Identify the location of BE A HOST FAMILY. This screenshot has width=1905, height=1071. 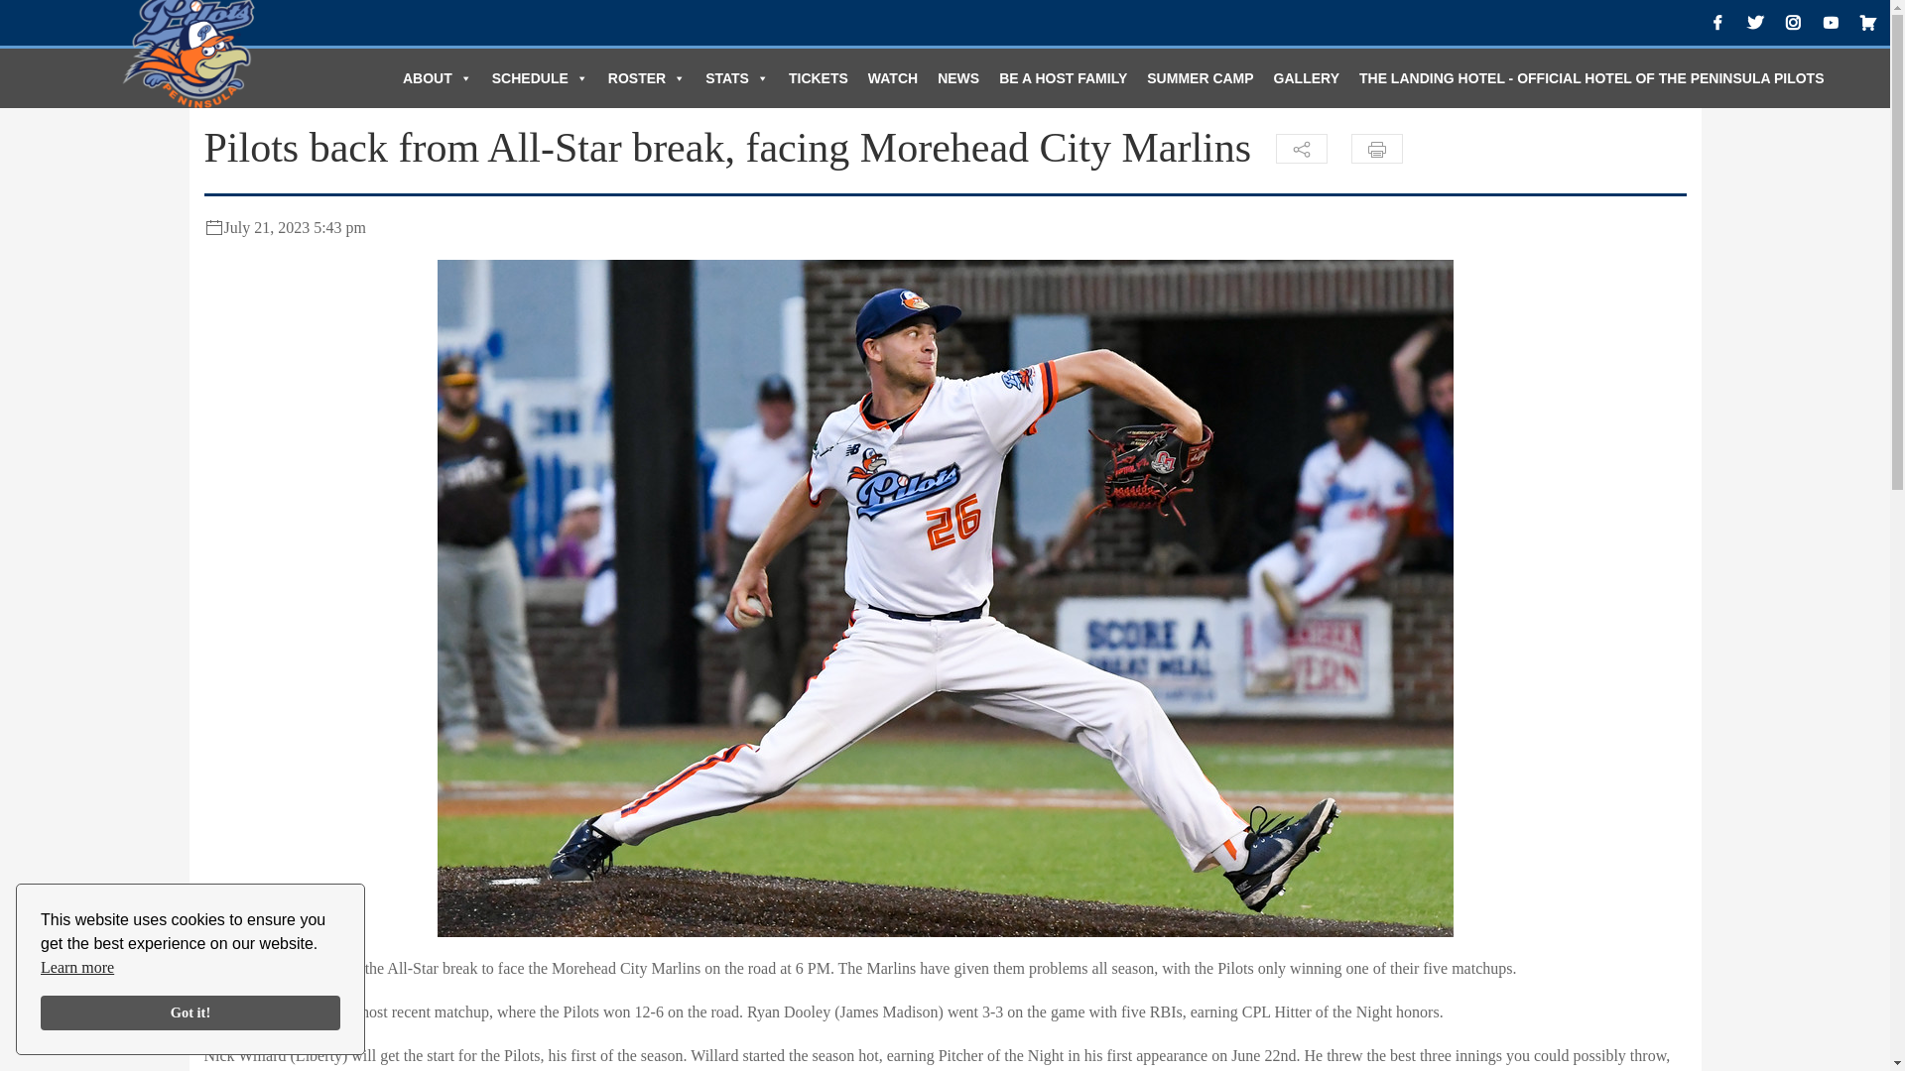
(1063, 78).